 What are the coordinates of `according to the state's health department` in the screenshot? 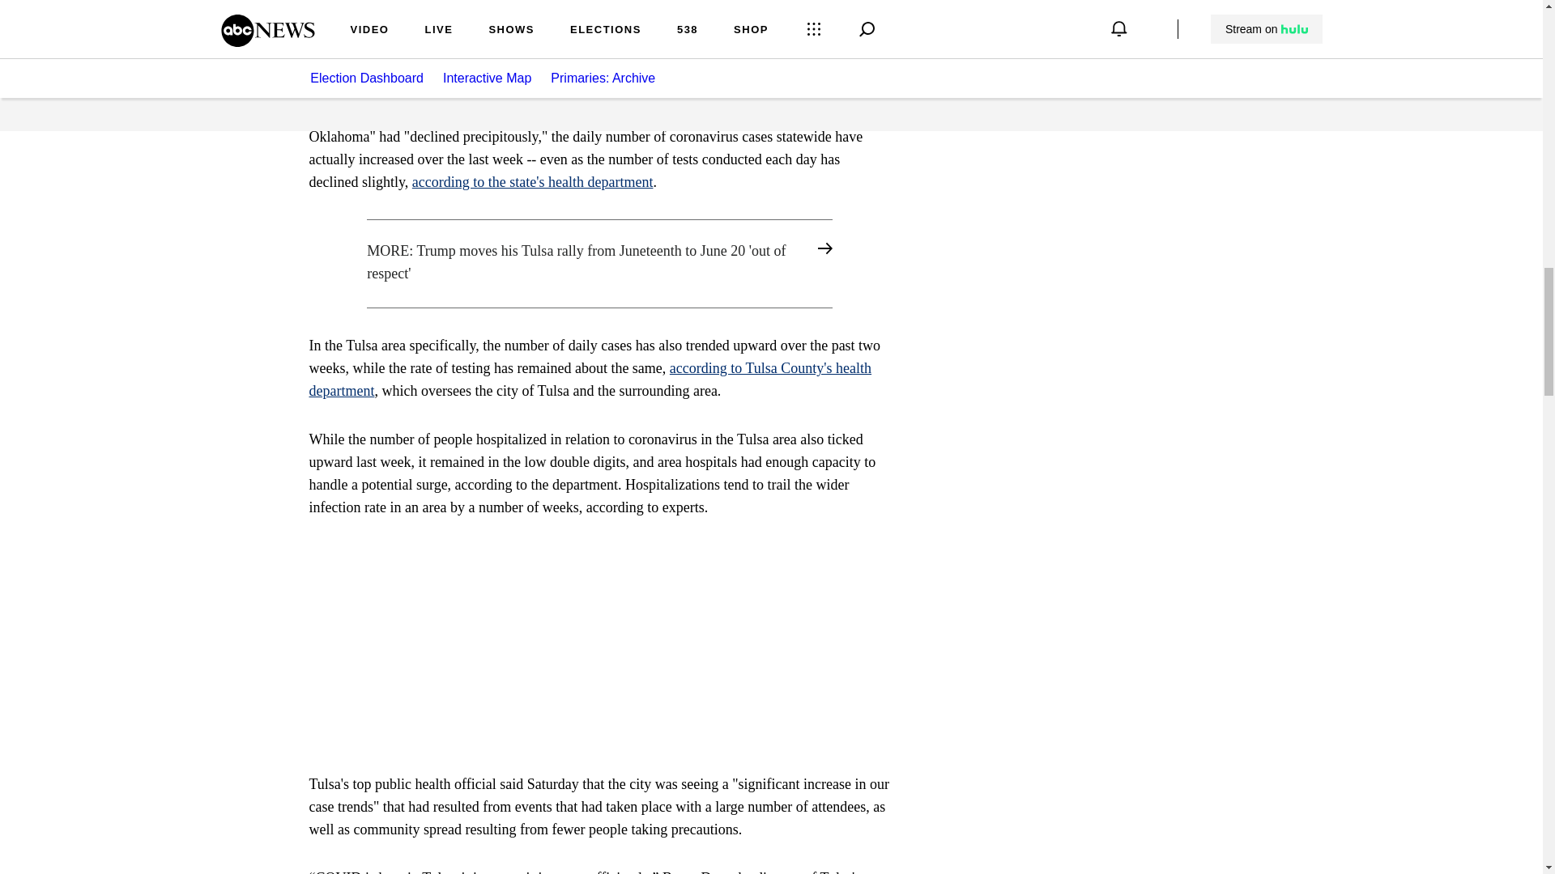 It's located at (532, 181).